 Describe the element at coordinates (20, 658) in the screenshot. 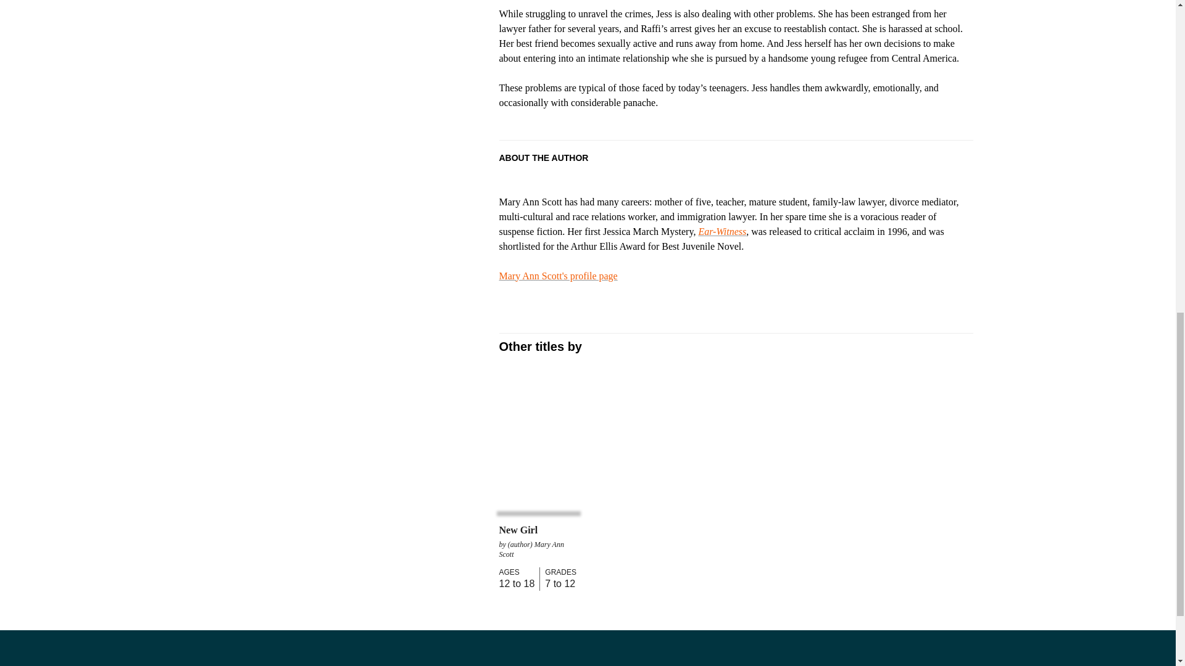

I see `Visit us on Facebook` at that location.